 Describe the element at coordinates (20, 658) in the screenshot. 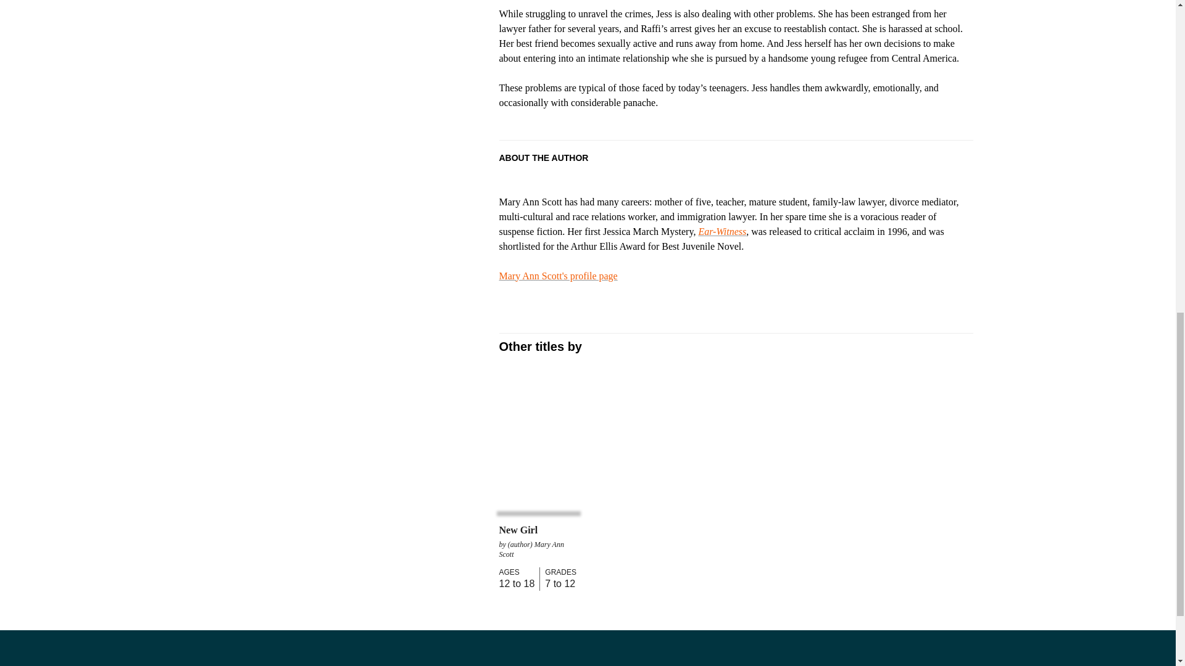

I see `Visit us on Facebook` at that location.